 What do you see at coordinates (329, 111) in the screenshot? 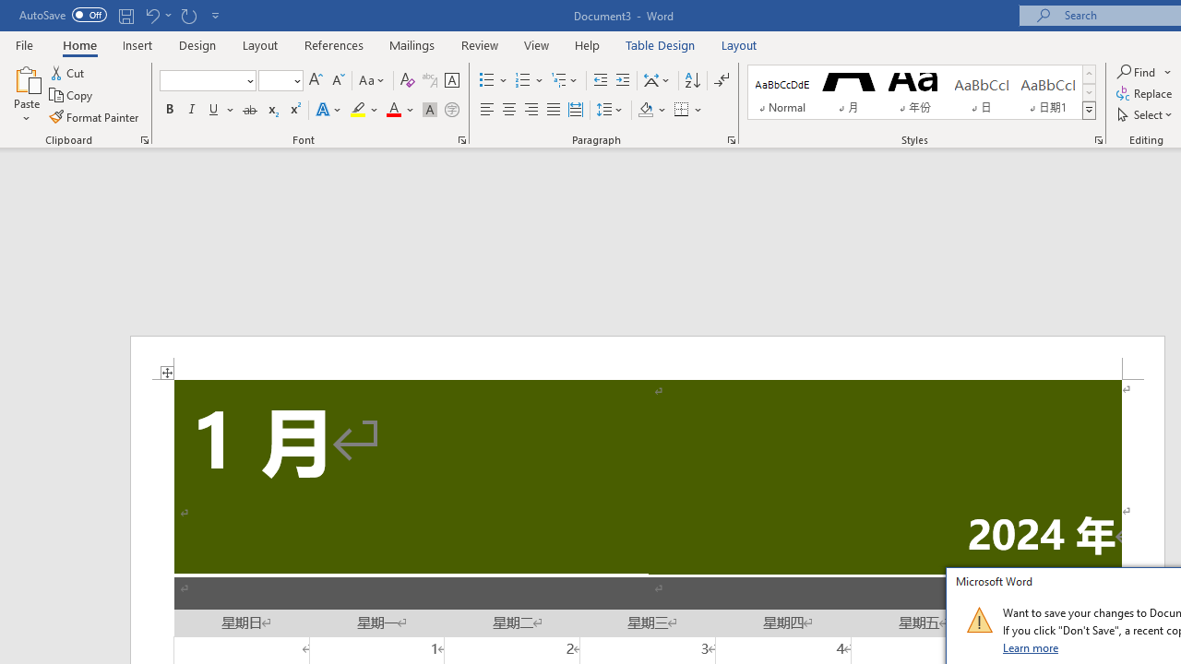
I see `Text Effects and Typography` at bounding box center [329, 111].